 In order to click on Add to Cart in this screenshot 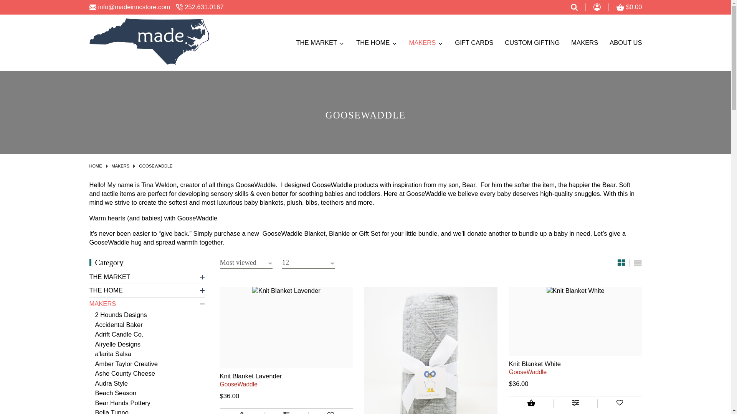, I will do `click(531, 404)`.